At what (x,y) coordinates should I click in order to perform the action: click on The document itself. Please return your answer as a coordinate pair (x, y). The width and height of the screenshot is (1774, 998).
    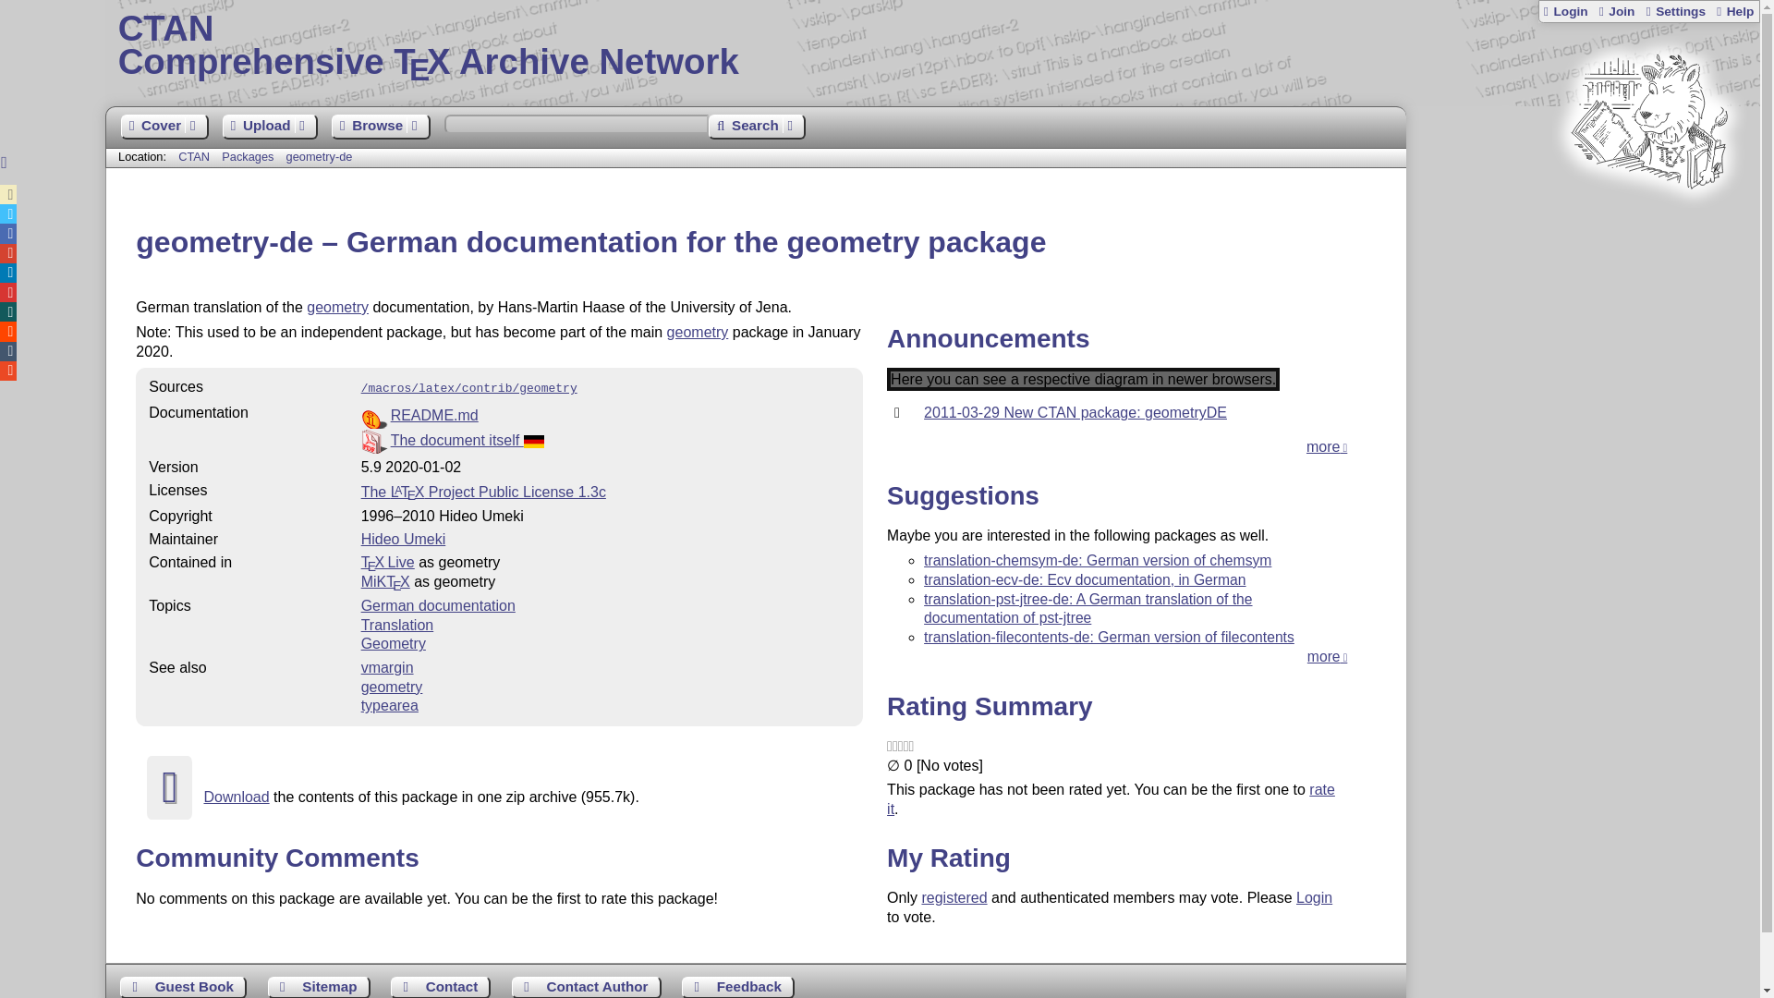
    Looking at the image, I should click on (468, 440).